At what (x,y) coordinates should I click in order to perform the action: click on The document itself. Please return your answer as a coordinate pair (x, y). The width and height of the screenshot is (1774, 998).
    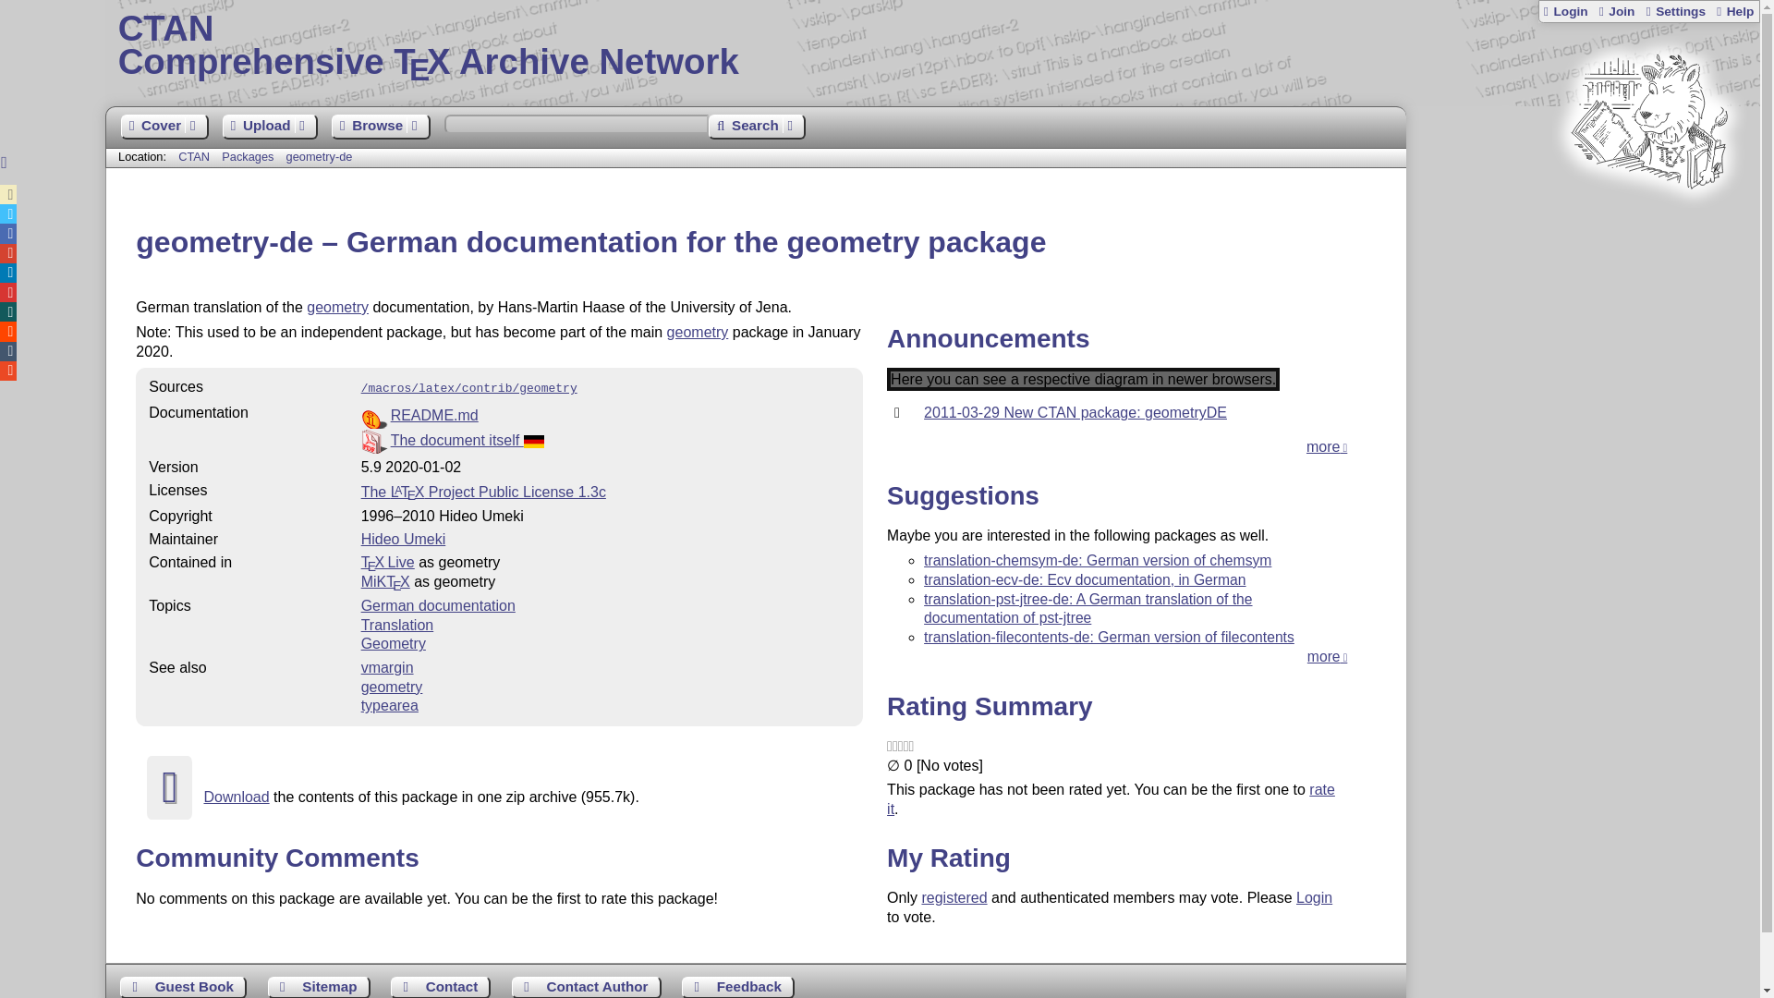
    Looking at the image, I should click on (468, 440).